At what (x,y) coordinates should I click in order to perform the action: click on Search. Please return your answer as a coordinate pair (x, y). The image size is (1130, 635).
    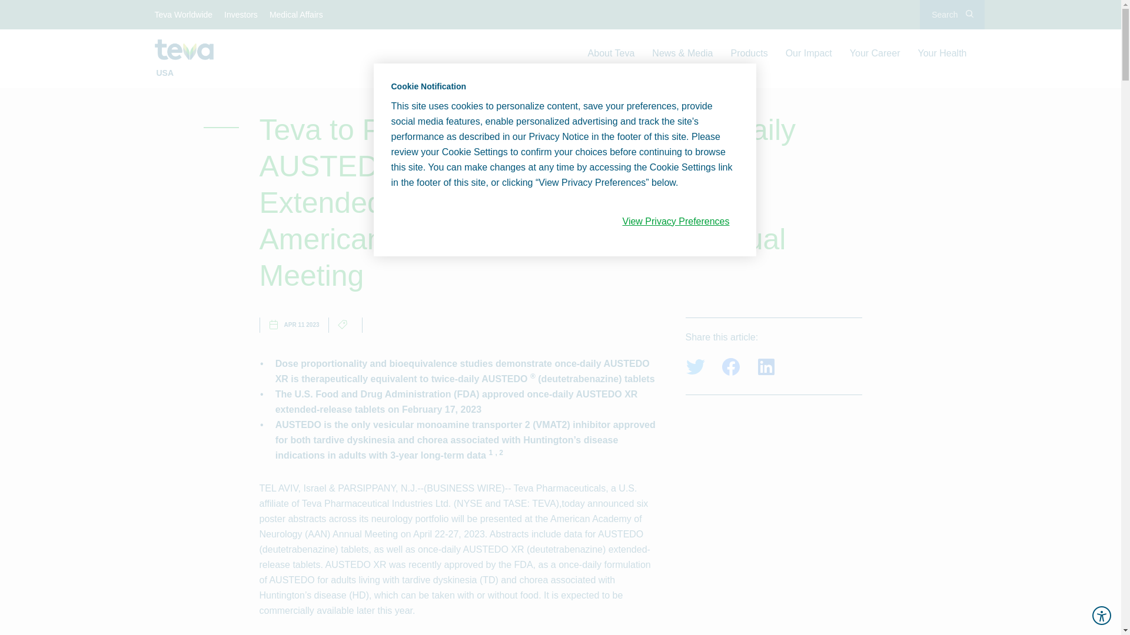
    Looking at the image, I should click on (952, 14).